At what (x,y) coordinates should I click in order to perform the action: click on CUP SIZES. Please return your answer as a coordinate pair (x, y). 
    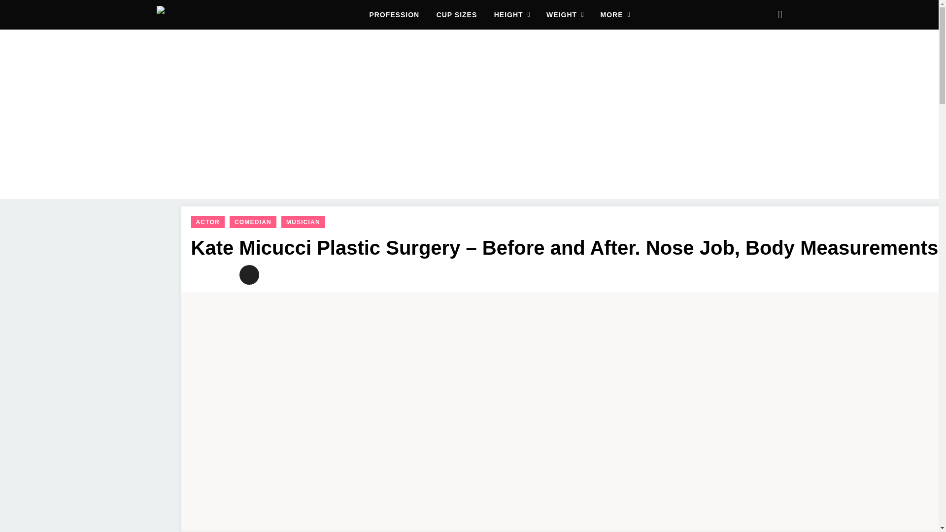
    Looking at the image, I should click on (457, 15).